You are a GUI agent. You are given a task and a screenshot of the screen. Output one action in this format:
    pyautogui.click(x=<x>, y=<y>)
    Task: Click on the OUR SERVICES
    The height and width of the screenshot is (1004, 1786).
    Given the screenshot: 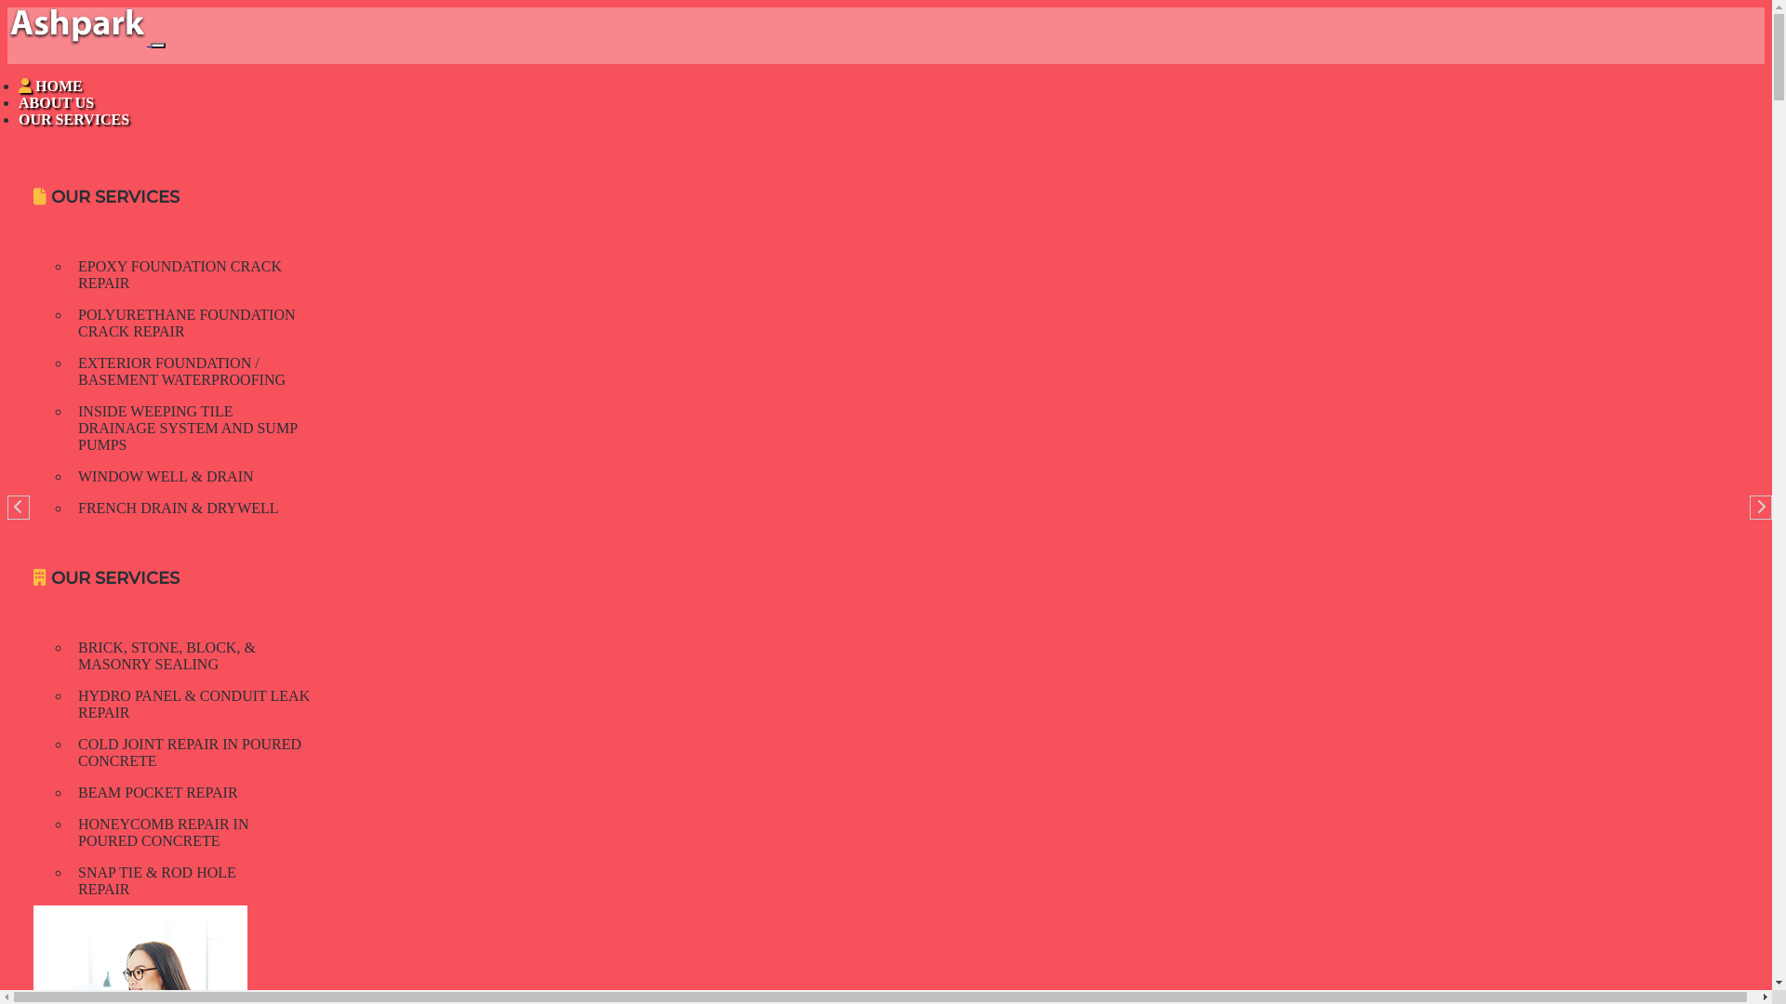 What is the action you would take?
    pyautogui.click(x=74, y=119)
    